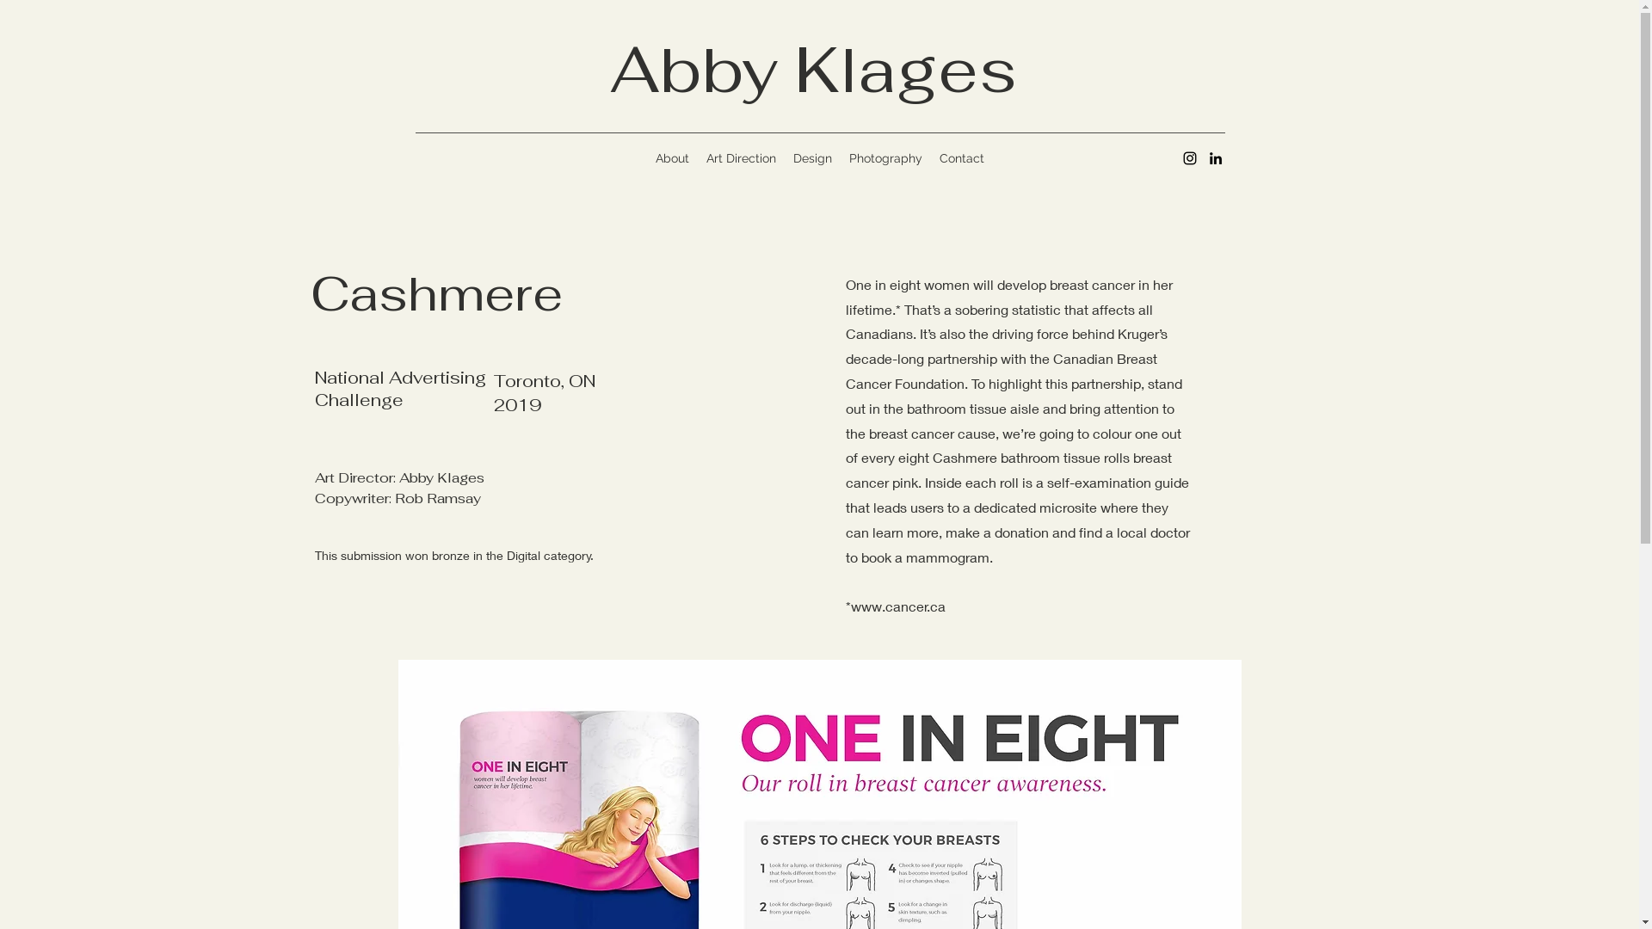  I want to click on Contact, so click(962, 158).